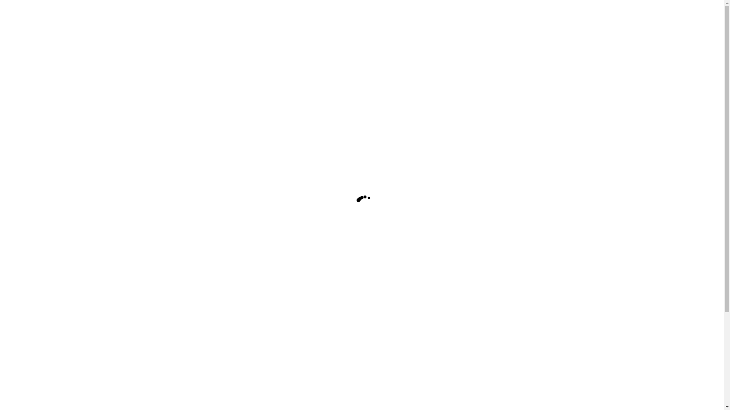  What do you see at coordinates (31, 252) in the screenshot?
I see `Resources` at bounding box center [31, 252].